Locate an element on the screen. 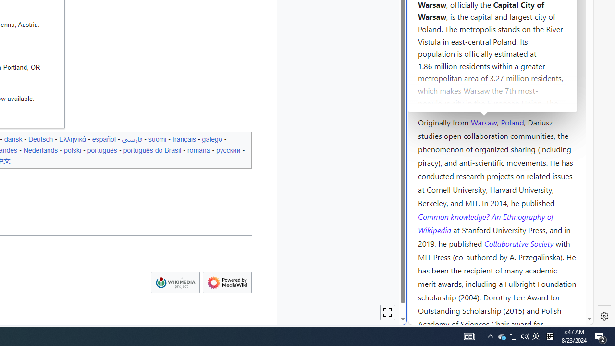 Image resolution: width=615 pixels, height=346 pixels. Wikimedia Foundation is located at coordinates (175, 283).